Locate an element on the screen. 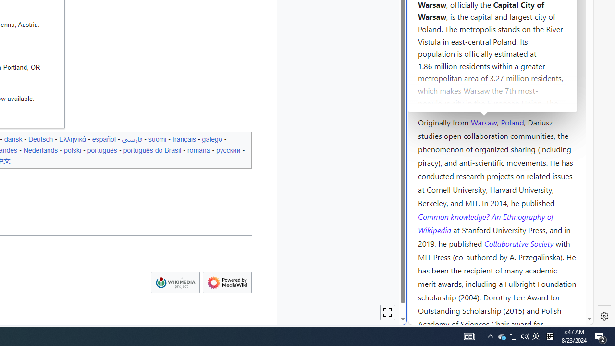 Image resolution: width=615 pixels, height=346 pixels. Wikimedia Foundation is located at coordinates (175, 283).